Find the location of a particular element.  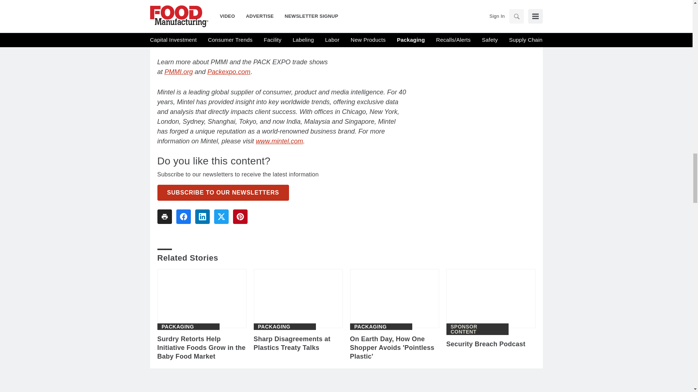

Share To linkedin is located at coordinates (202, 216).